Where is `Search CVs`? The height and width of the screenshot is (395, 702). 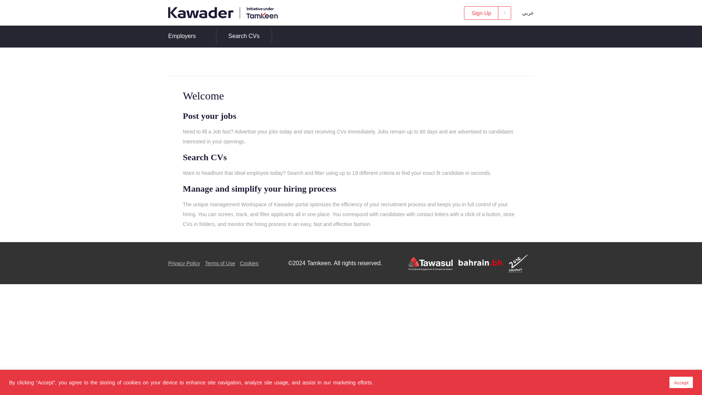 Search CVs is located at coordinates (205, 157).